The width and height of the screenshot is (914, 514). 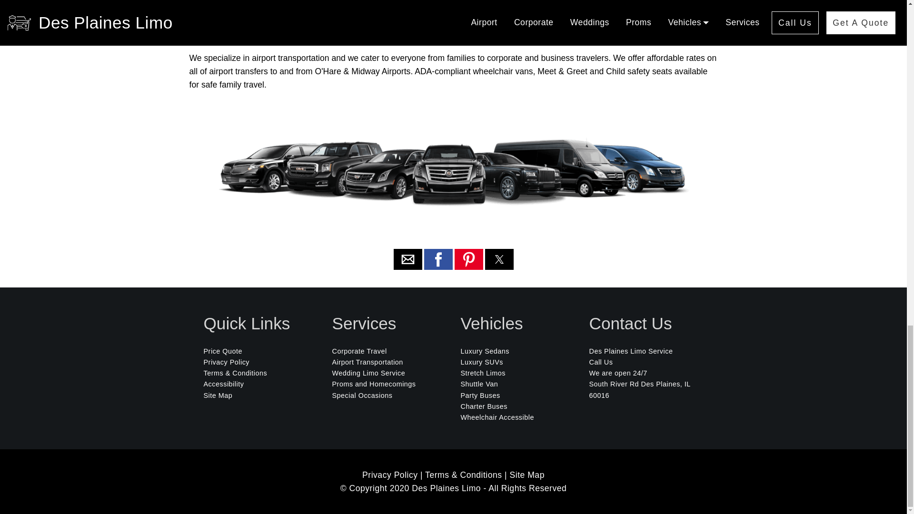 I want to click on Charter Buses, so click(x=484, y=406).